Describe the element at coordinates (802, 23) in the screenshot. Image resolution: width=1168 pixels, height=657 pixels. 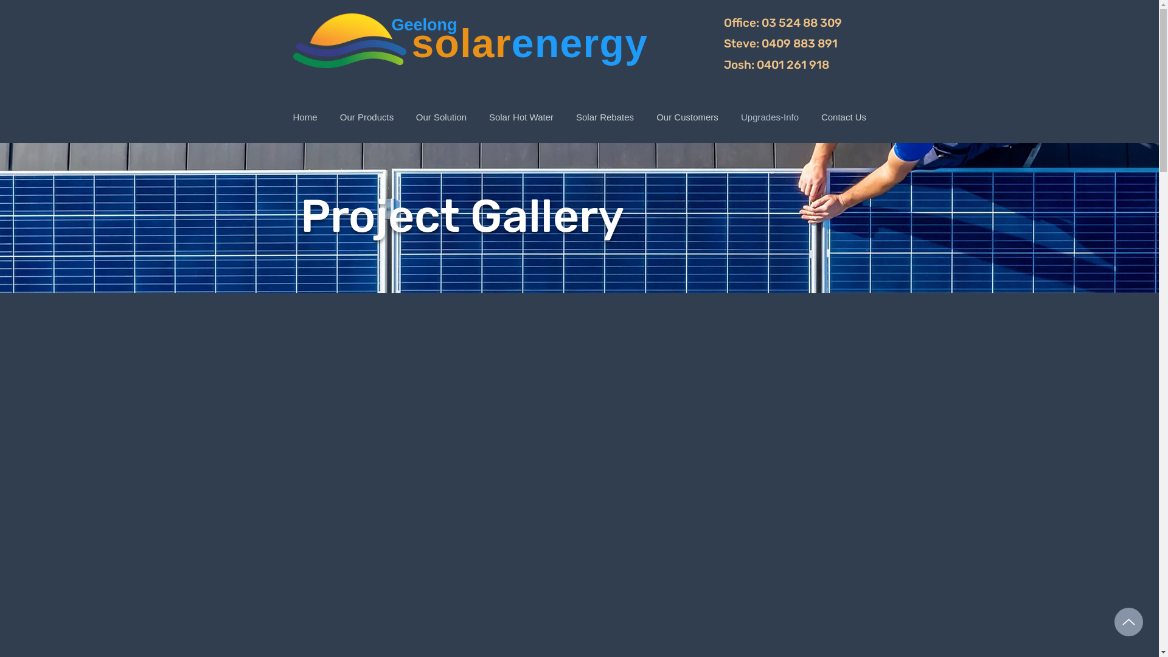
I see `03 524 88 309` at that location.